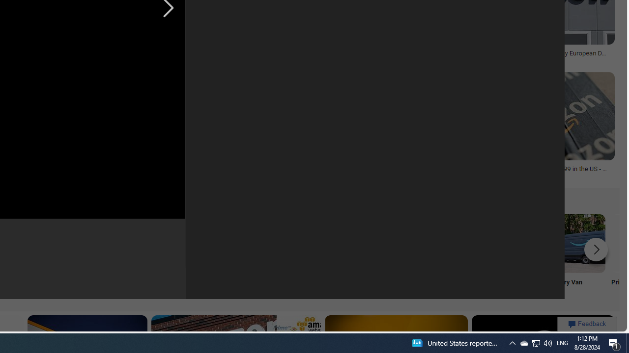  I want to click on Amazon Sale Items Sale Items, so click(381, 256).